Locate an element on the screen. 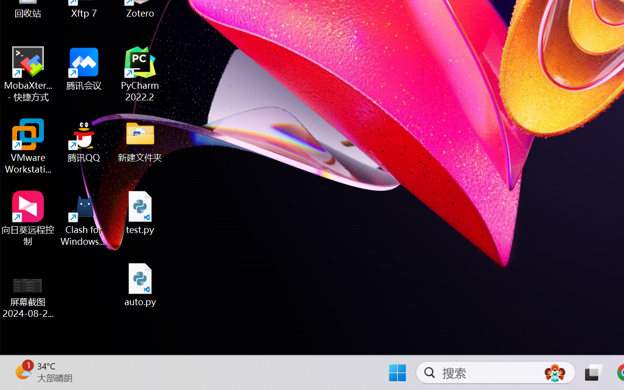  auto.py is located at coordinates (140, 285).